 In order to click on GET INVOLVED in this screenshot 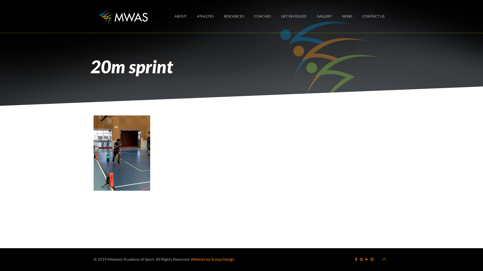, I will do `click(294, 16)`.